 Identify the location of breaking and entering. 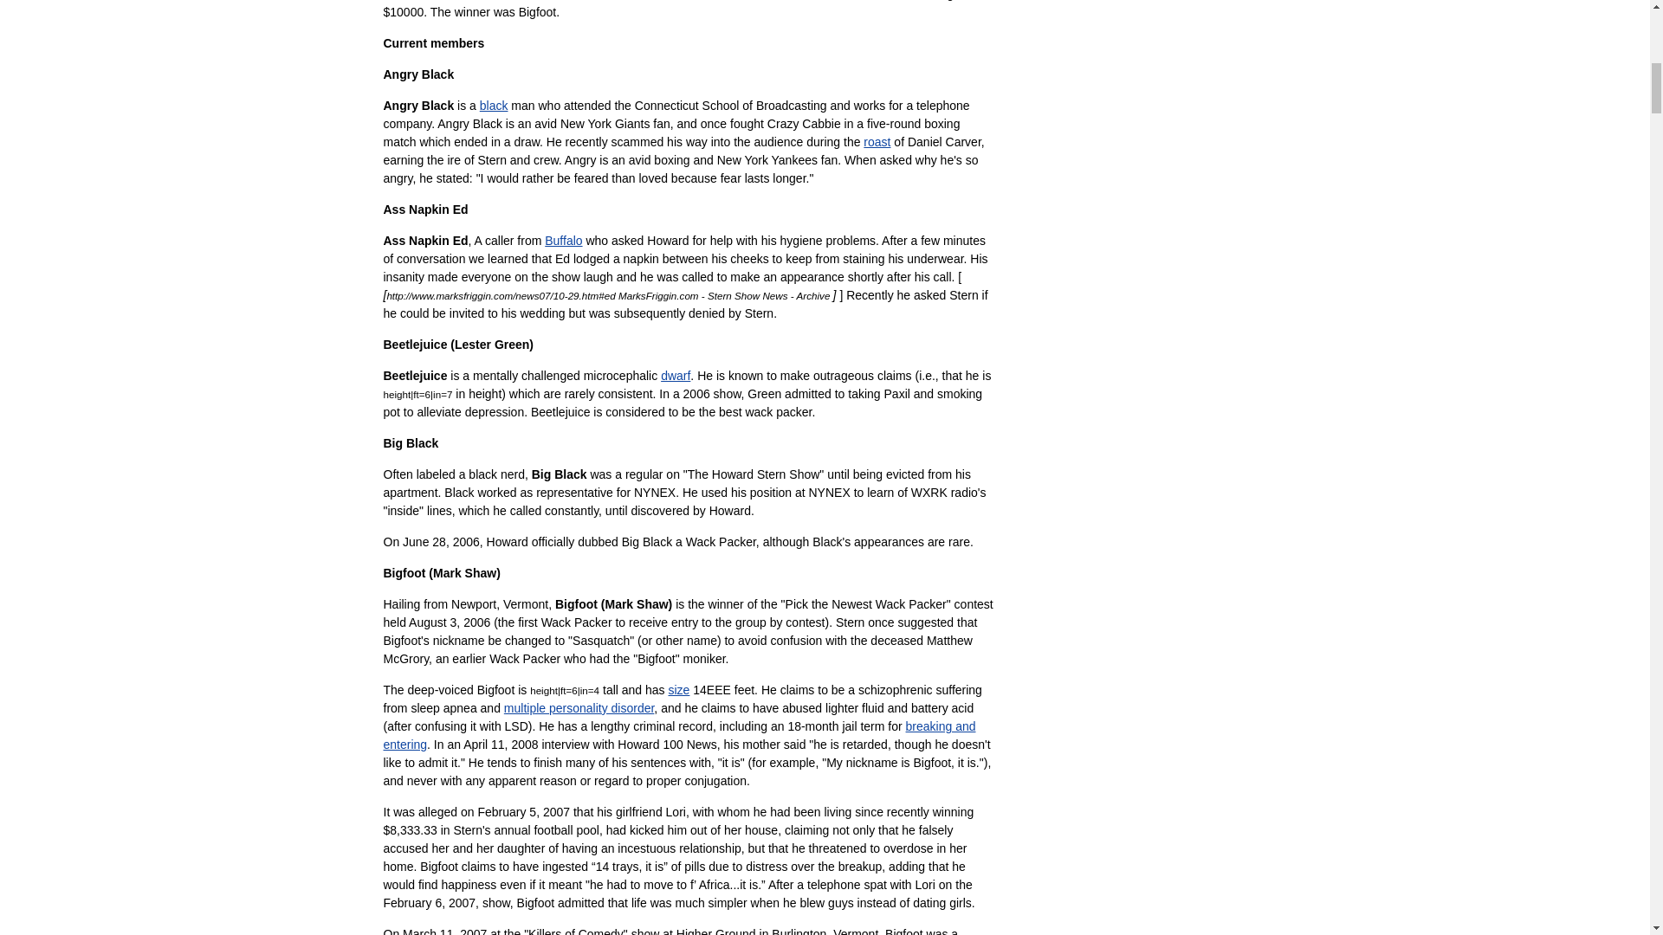
(678, 735).